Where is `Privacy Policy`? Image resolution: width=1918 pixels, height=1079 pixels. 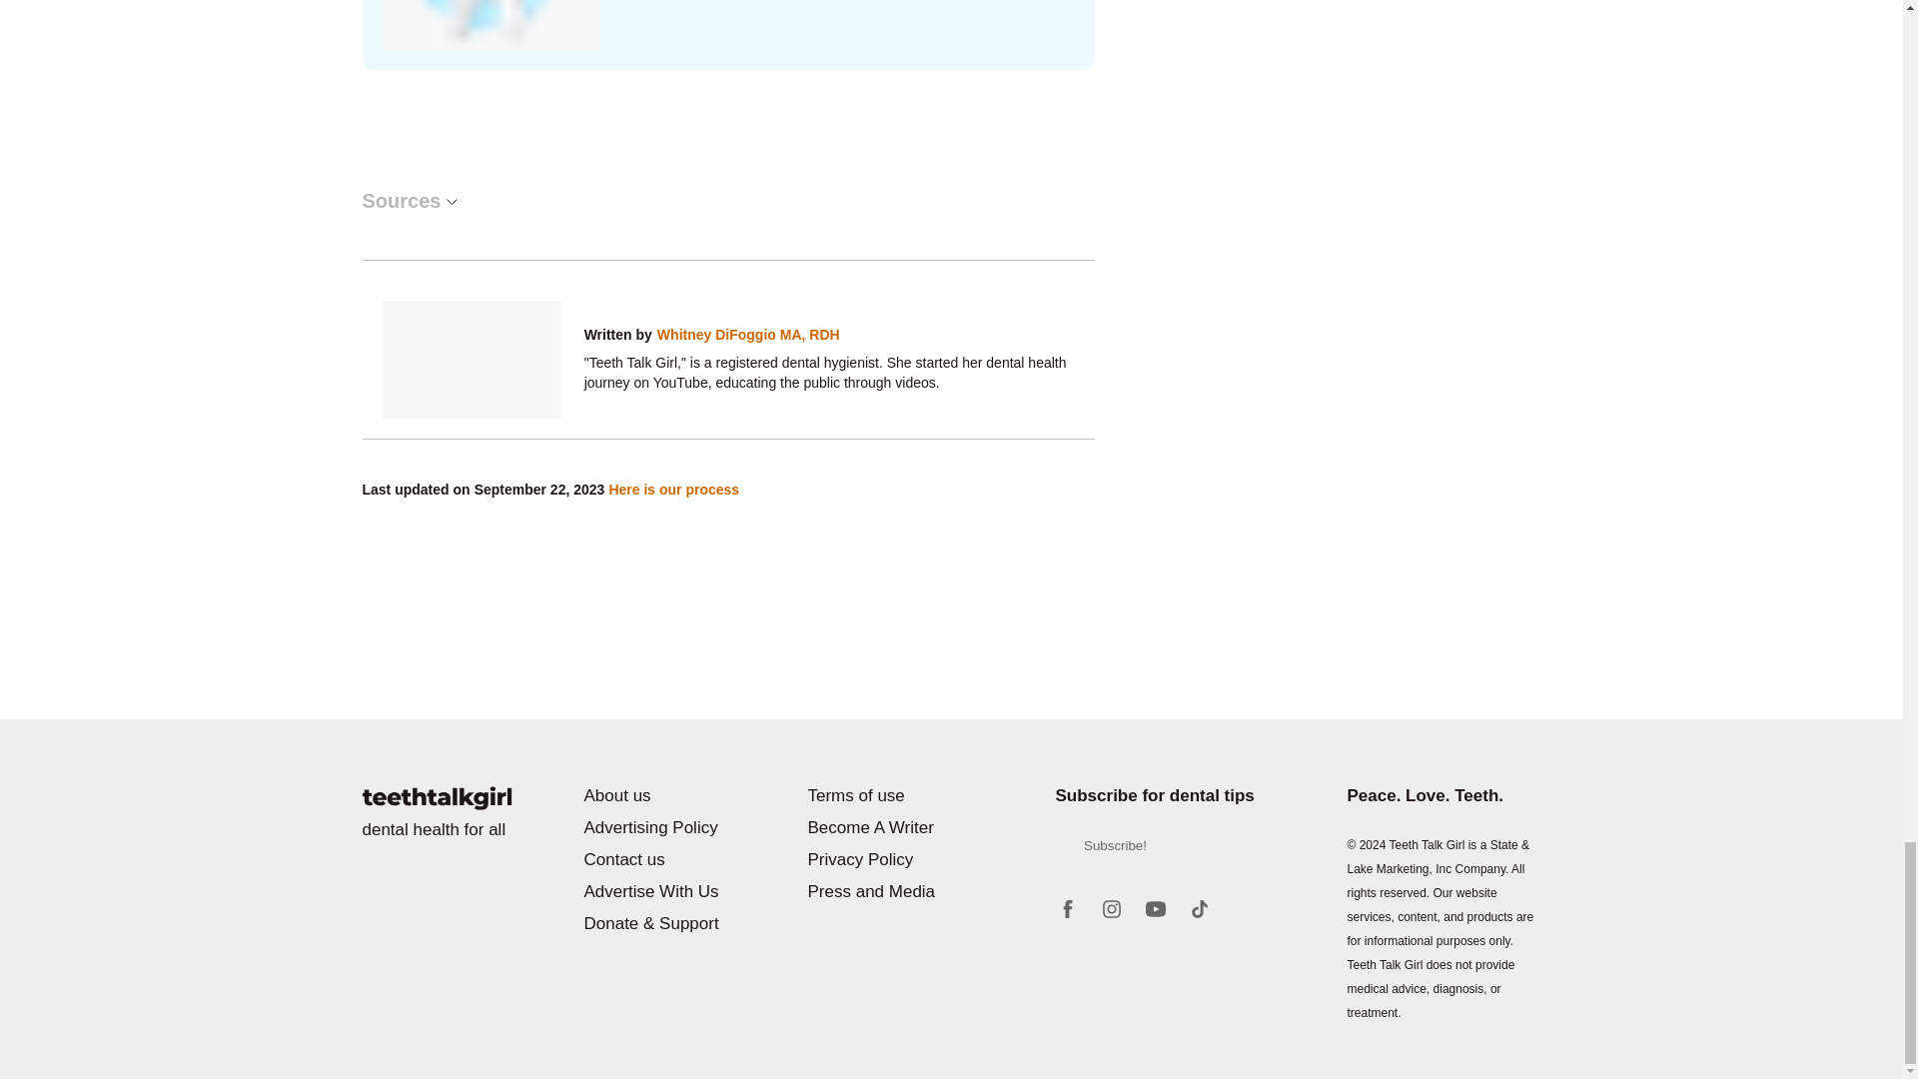
Privacy Policy is located at coordinates (895, 859).